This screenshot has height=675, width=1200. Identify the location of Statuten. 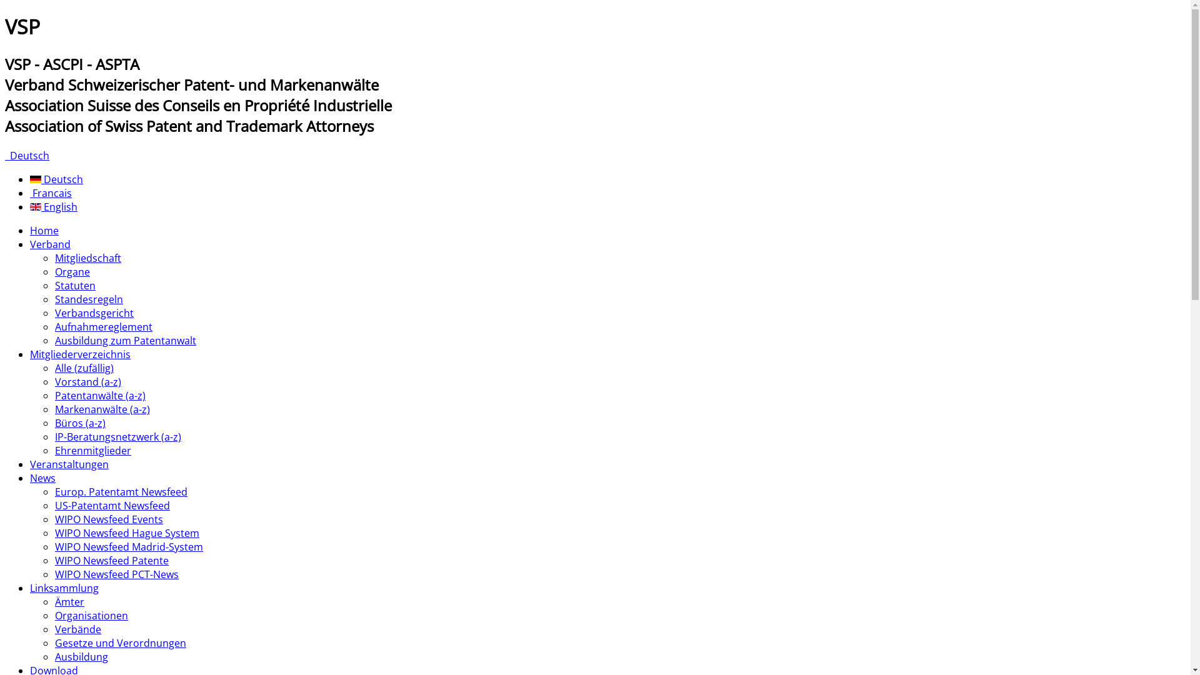
(75, 286).